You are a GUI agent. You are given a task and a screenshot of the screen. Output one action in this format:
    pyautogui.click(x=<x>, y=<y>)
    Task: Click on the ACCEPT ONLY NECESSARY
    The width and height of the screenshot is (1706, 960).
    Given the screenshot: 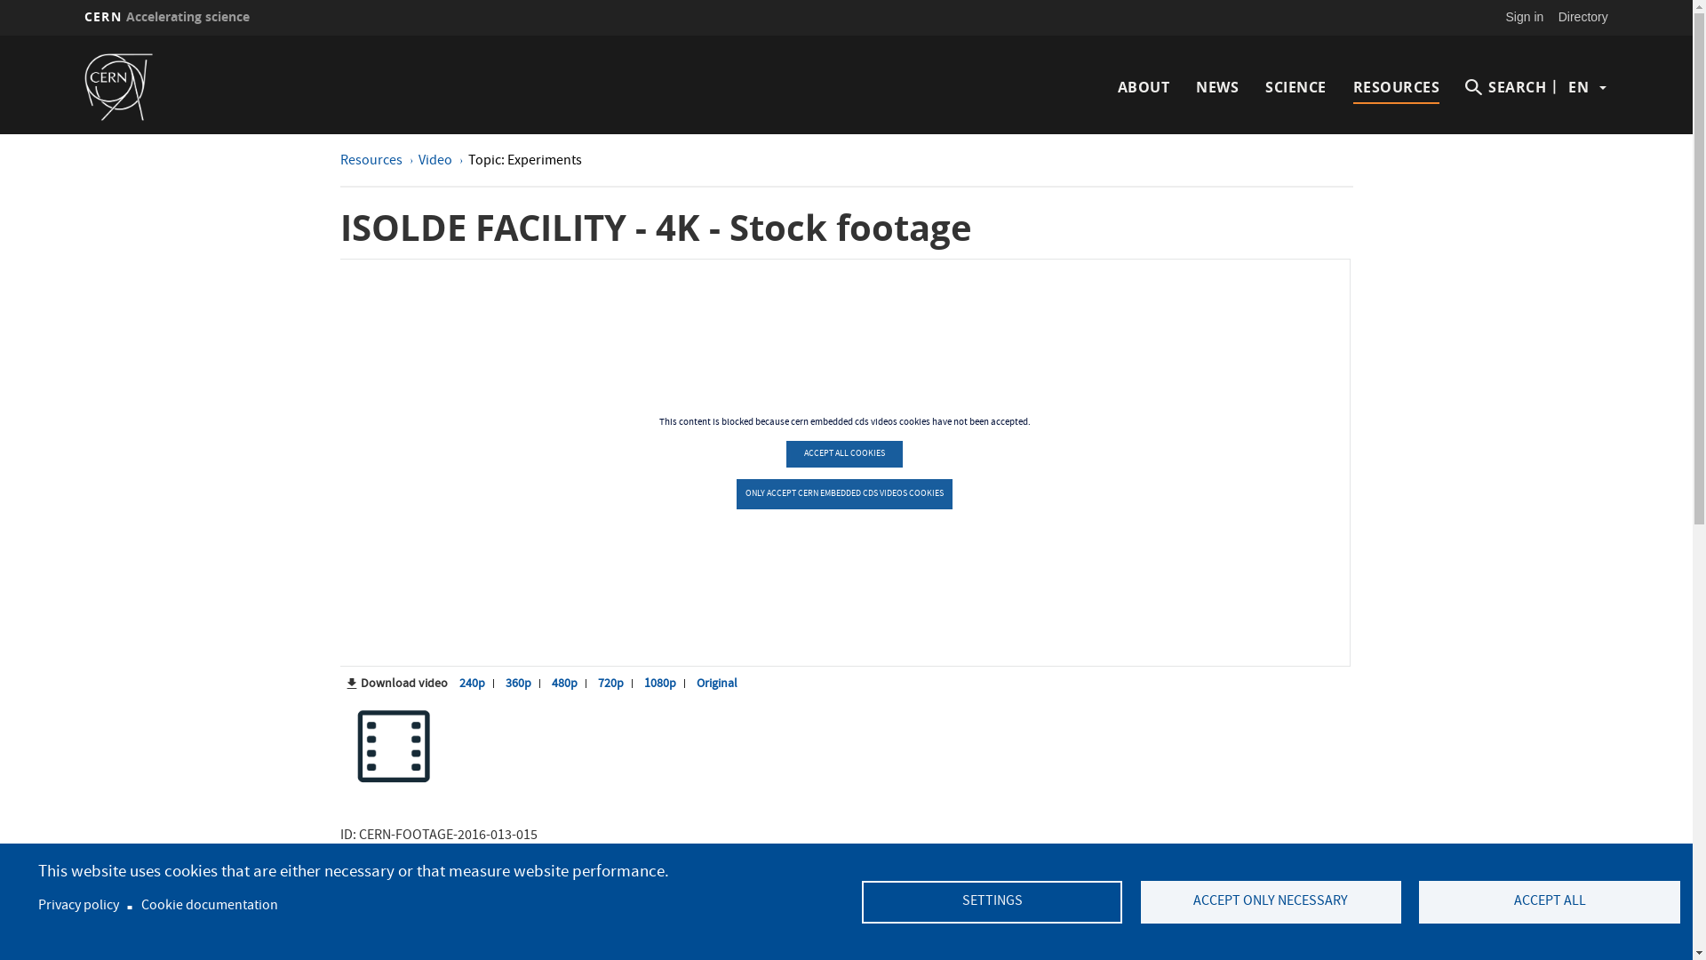 What is the action you would take?
    pyautogui.click(x=1271, y=902)
    